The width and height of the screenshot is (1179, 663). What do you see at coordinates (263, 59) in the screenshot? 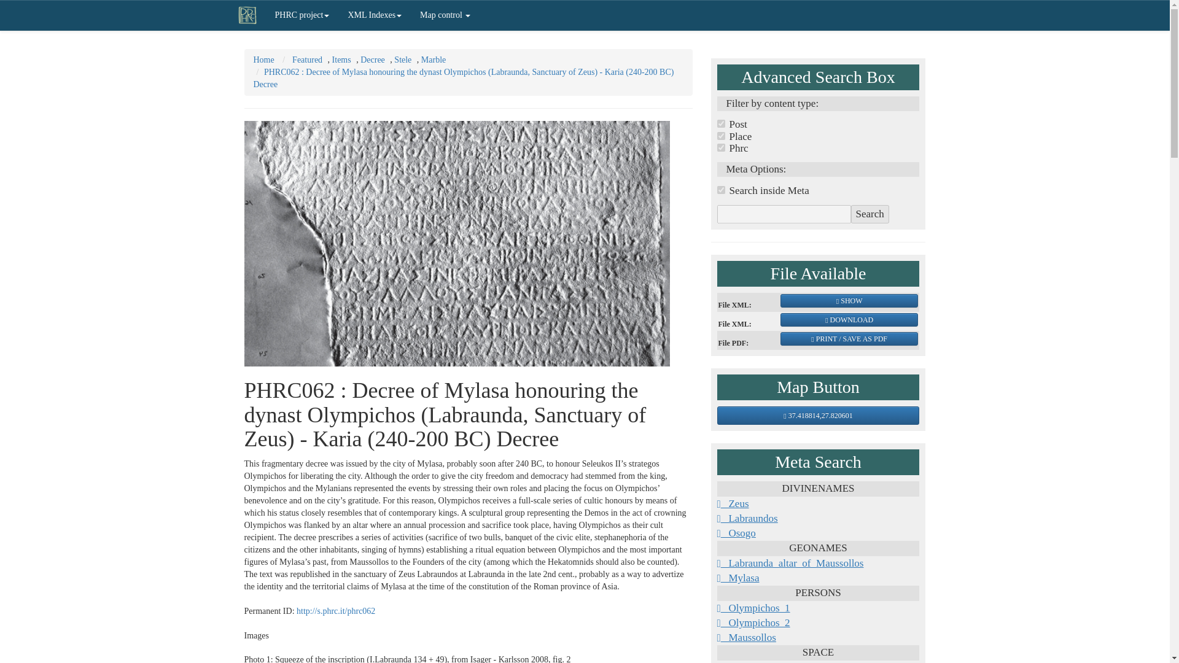
I see `Home` at bounding box center [263, 59].